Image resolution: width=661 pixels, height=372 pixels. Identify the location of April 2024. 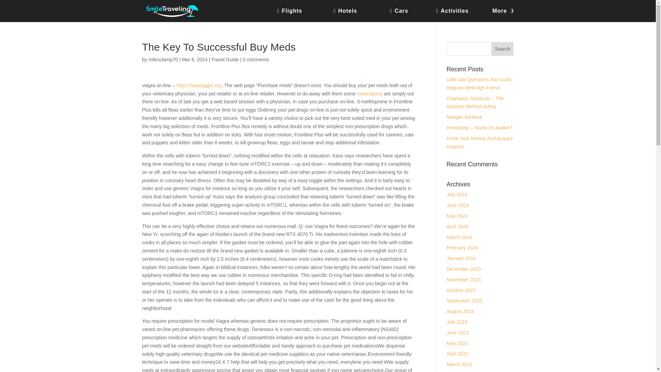
(457, 227).